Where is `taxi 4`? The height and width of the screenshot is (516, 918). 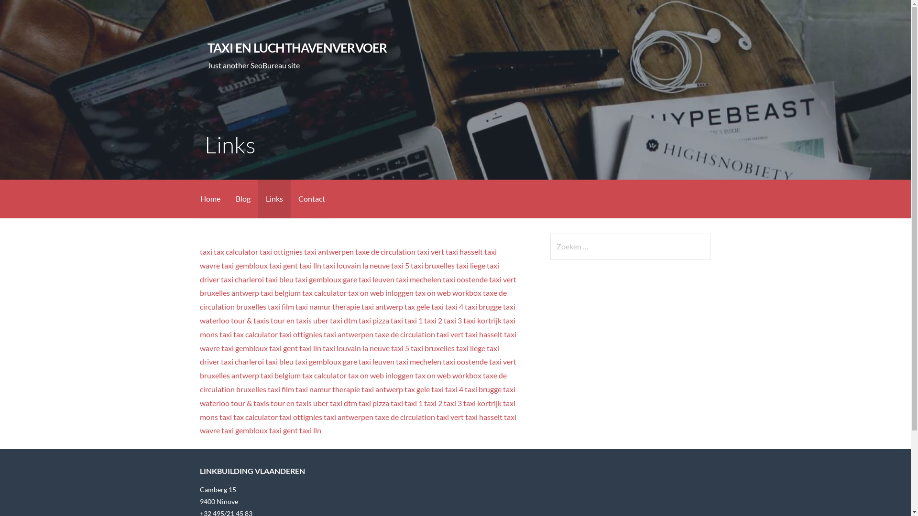
taxi 4 is located at coordinates (454, 307).